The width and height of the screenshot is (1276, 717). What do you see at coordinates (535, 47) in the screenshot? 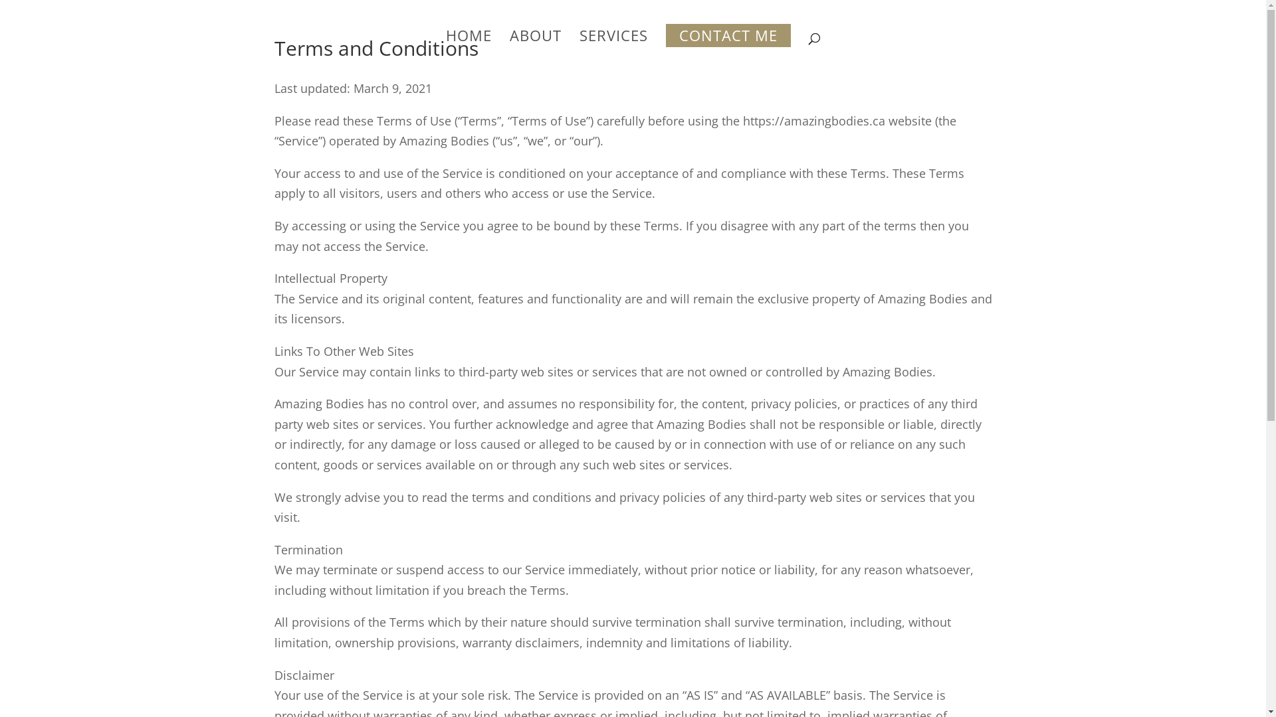
I see `ABOUT` at bounding box center [535, 47].